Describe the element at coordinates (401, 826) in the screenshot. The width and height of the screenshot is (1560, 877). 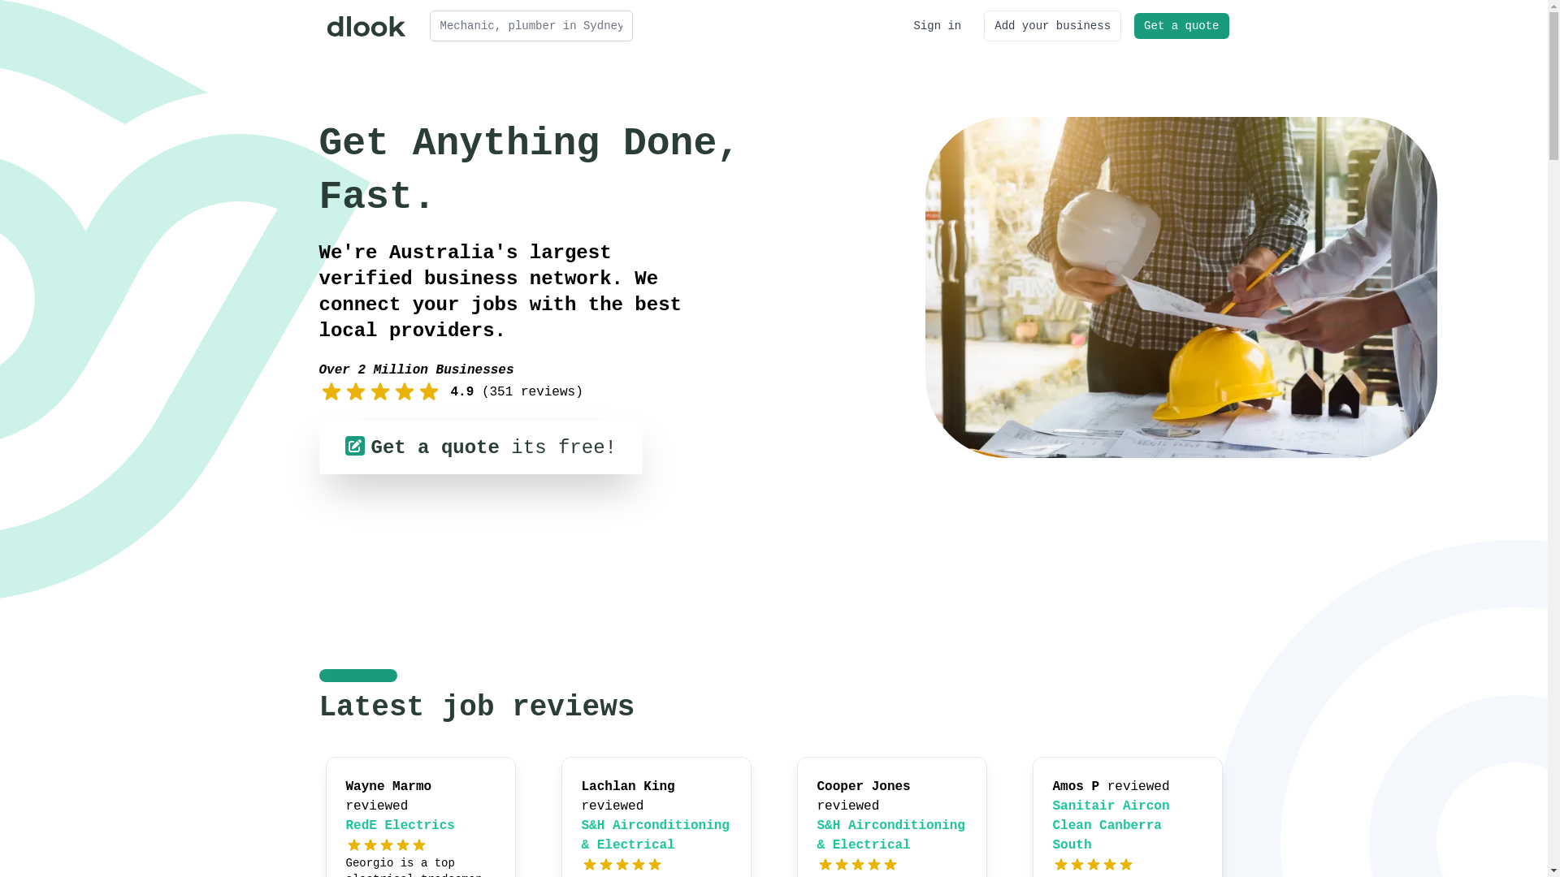
I see `RedE Electrics` at that location.